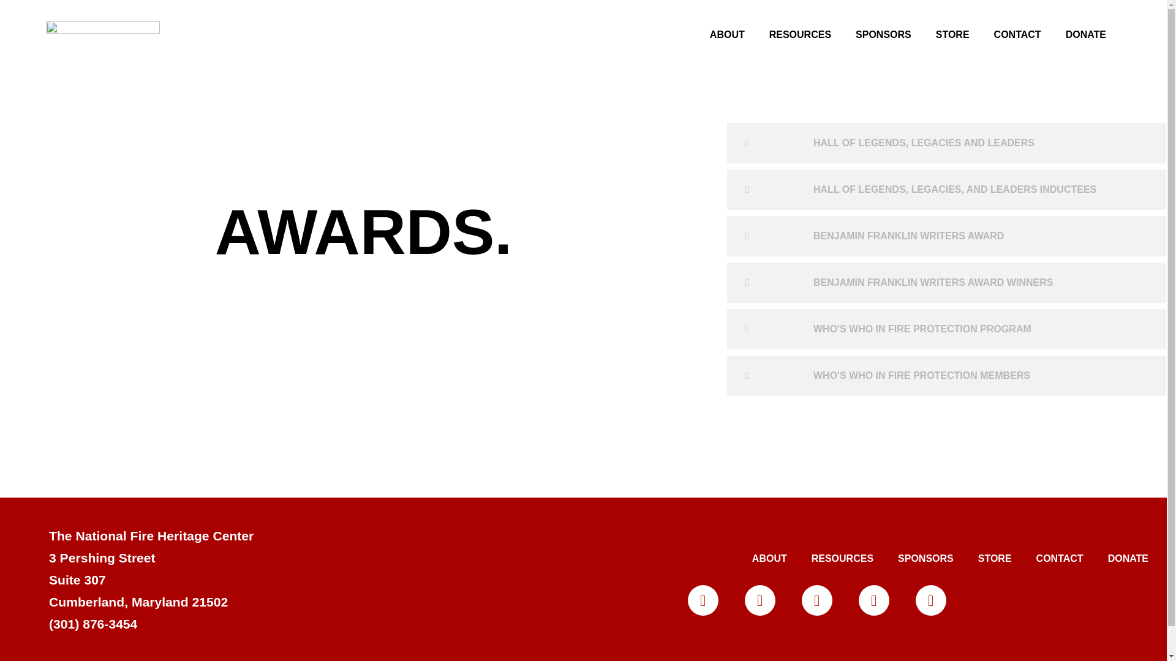 The width and height of the screenshot is (1176, 661). I want to click on SPONSORS, so click(883, 34).